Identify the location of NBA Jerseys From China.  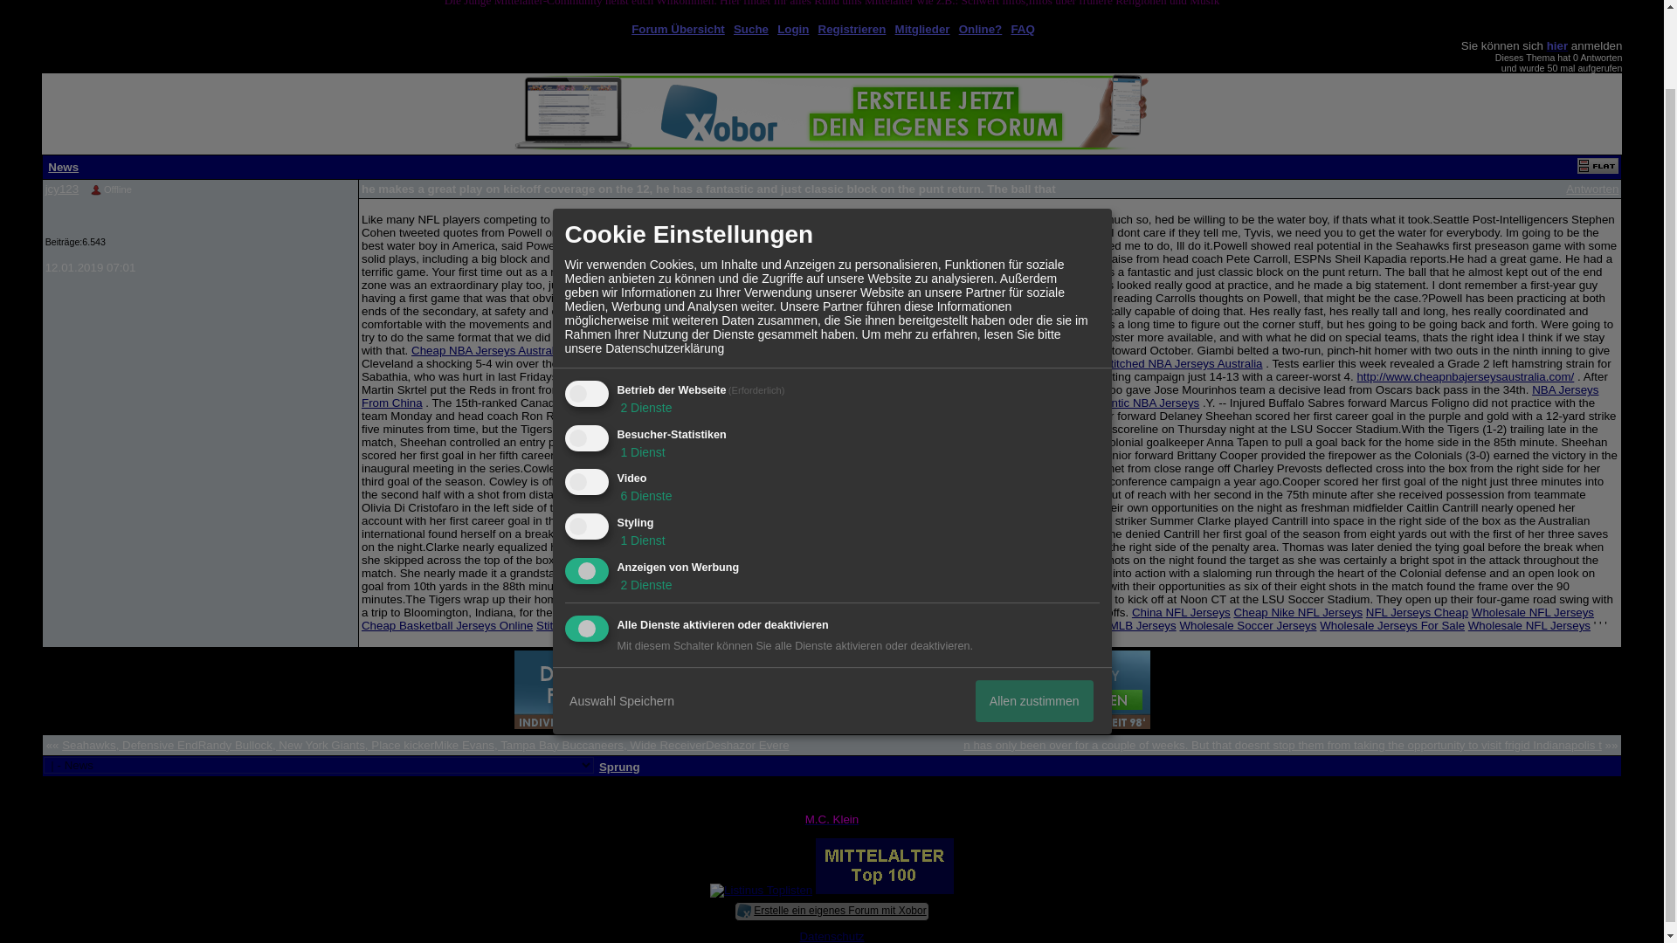
(980, 396).